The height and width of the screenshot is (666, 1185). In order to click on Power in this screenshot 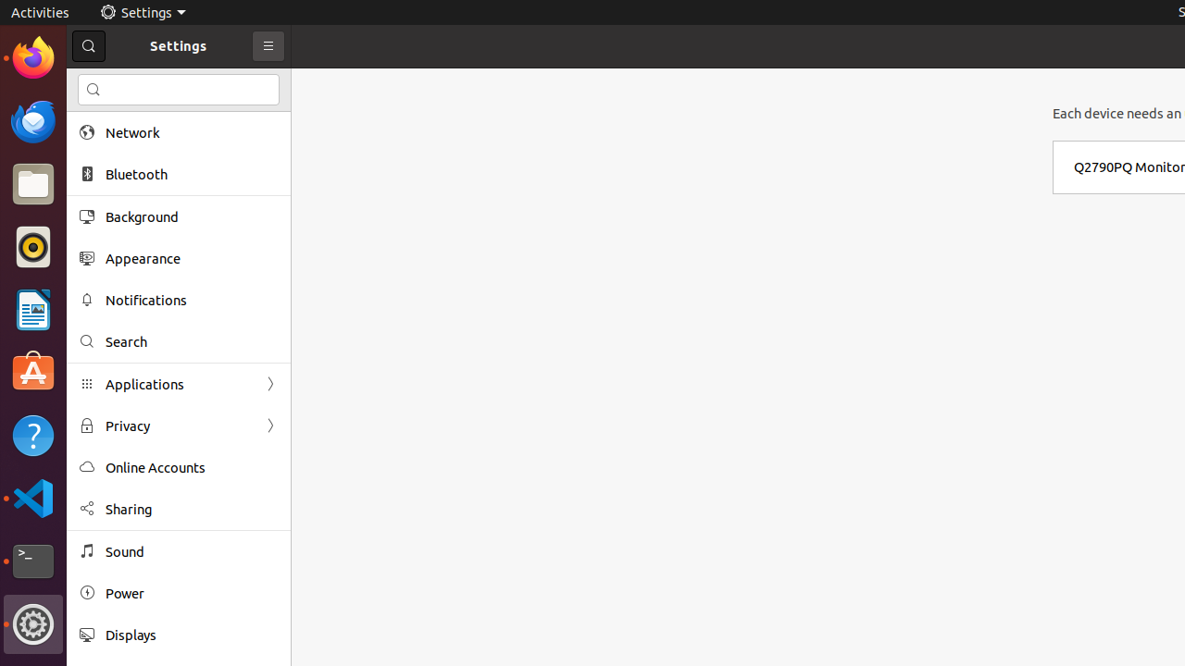, I will do `click(192, 594)`.